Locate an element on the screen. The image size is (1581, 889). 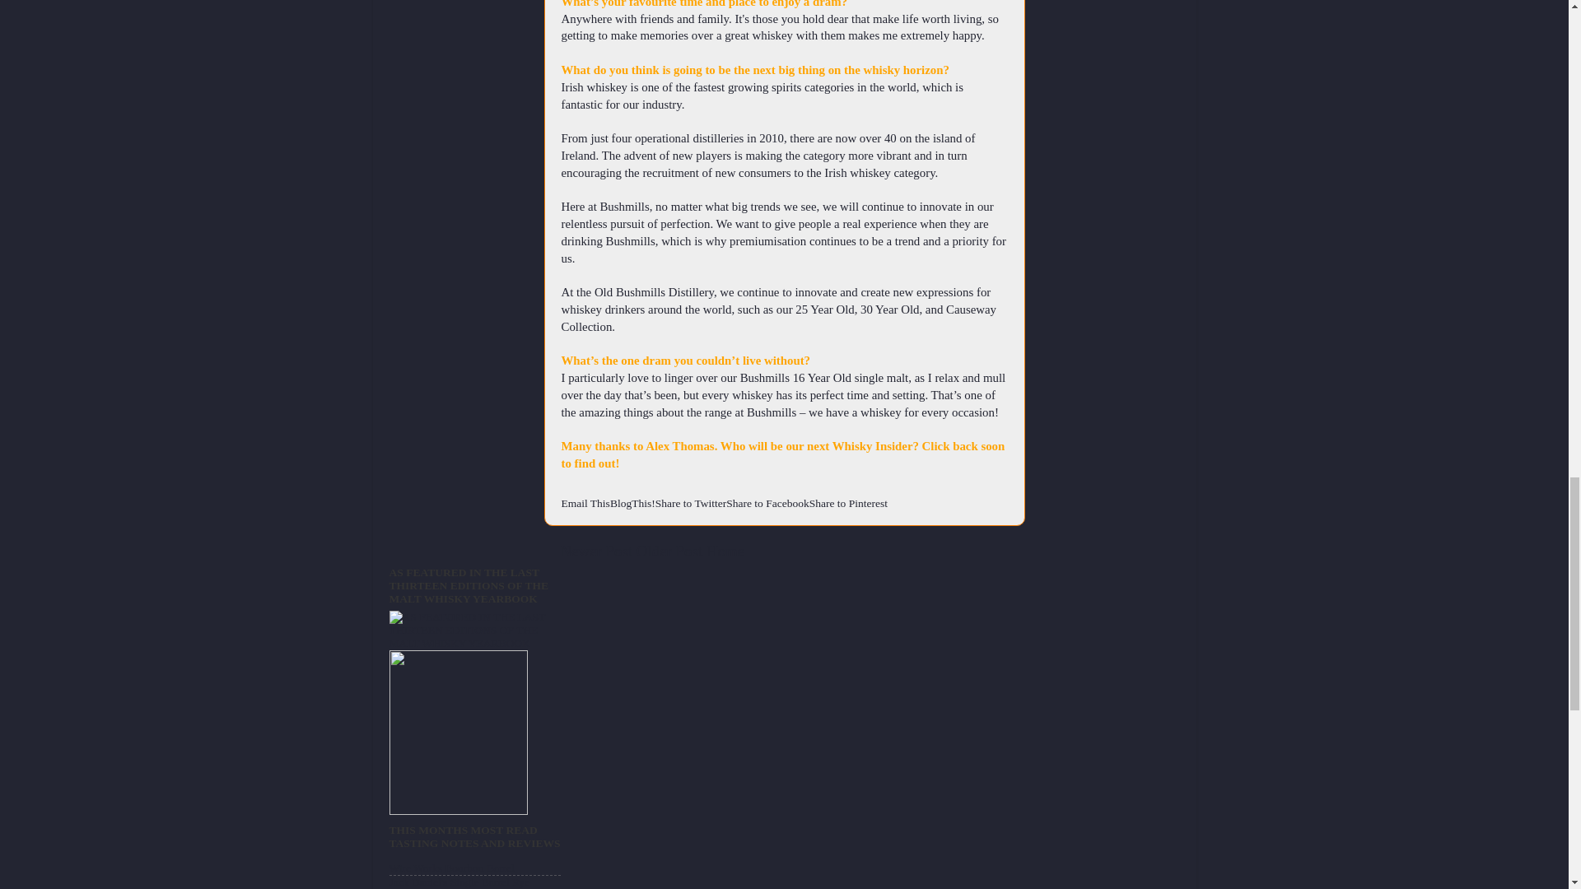
Share to Facebook is located at coordinates (767, 502).